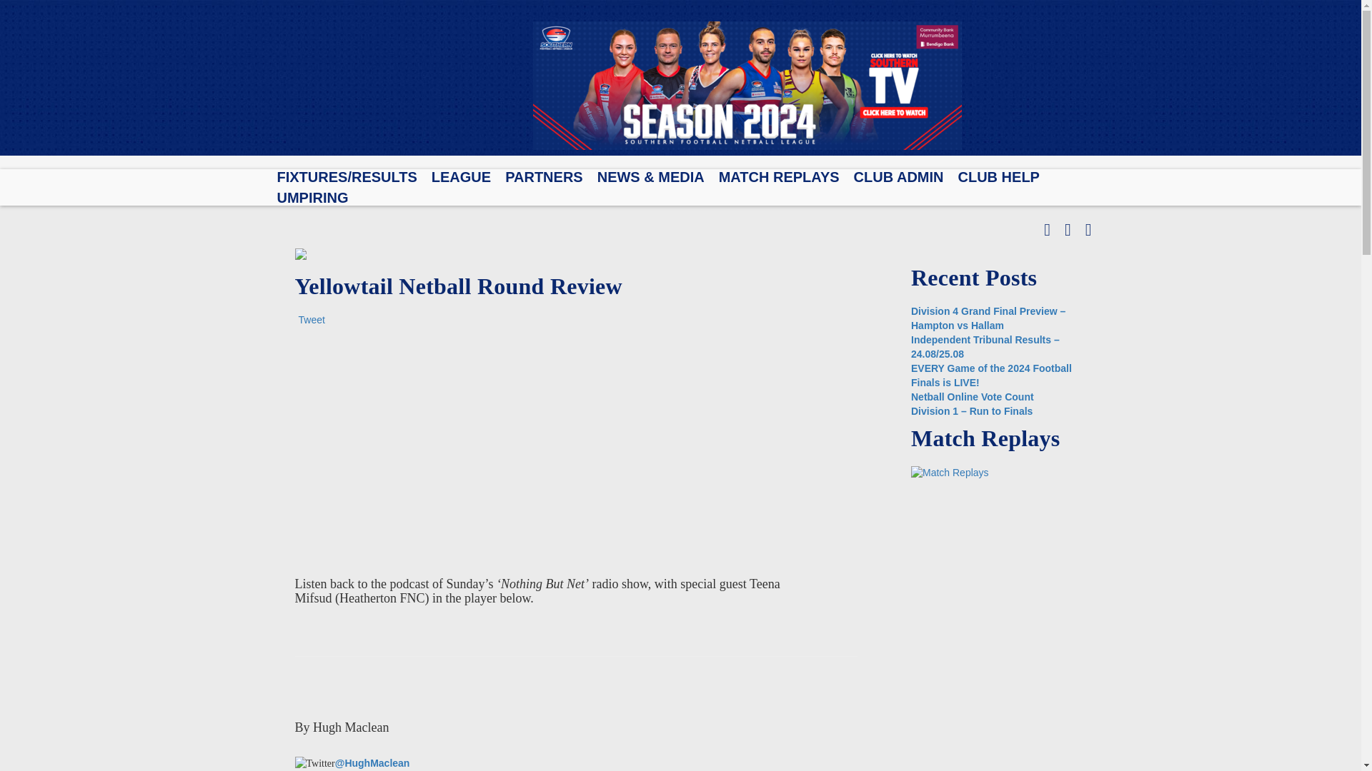  Describe the element at coordinates (544, 177) in the screenshot. I see `PARTNERS` at that location.